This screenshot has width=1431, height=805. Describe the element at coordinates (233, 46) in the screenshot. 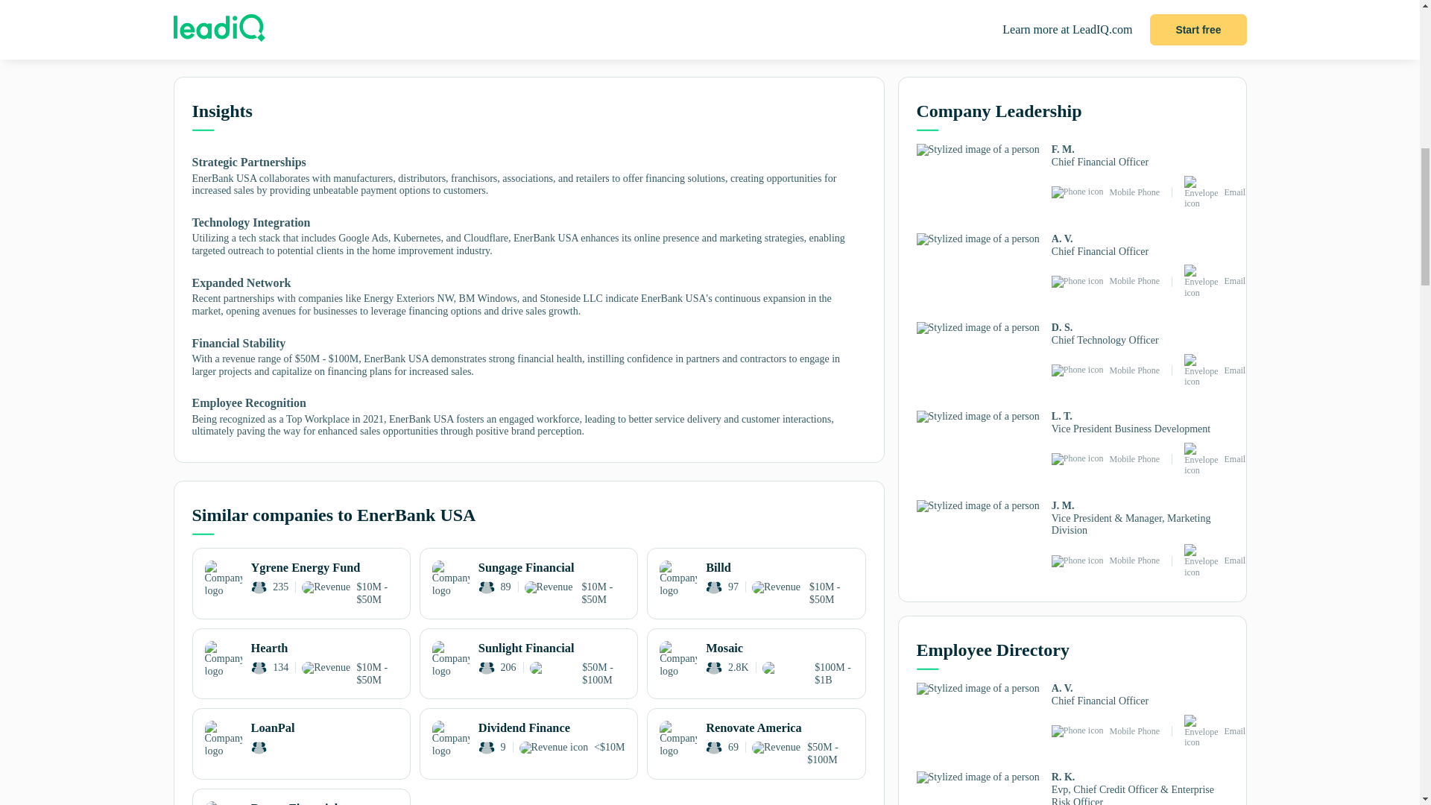

I see `Insights` at that location.